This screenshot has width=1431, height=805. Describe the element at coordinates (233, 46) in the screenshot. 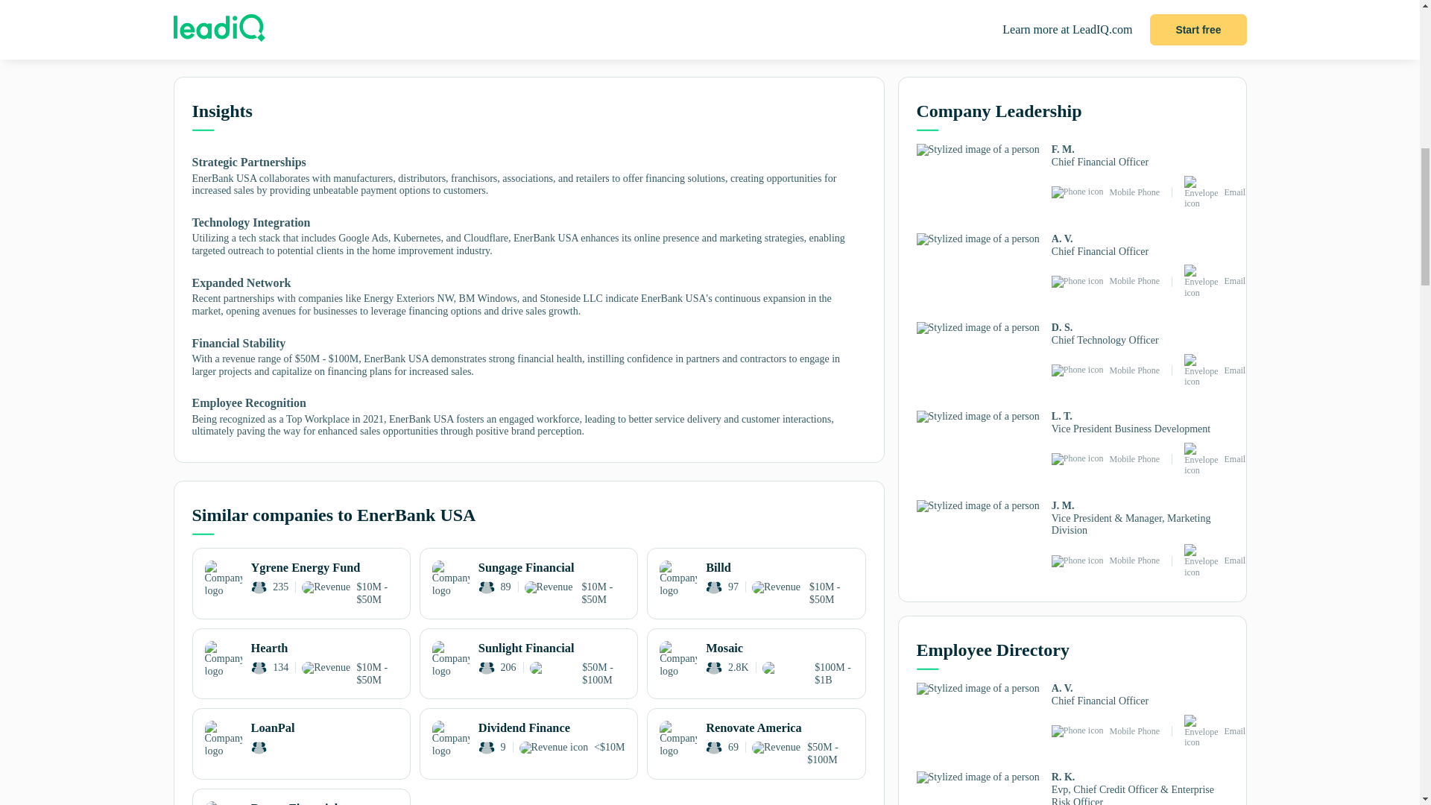

I see `Insights` at that location.